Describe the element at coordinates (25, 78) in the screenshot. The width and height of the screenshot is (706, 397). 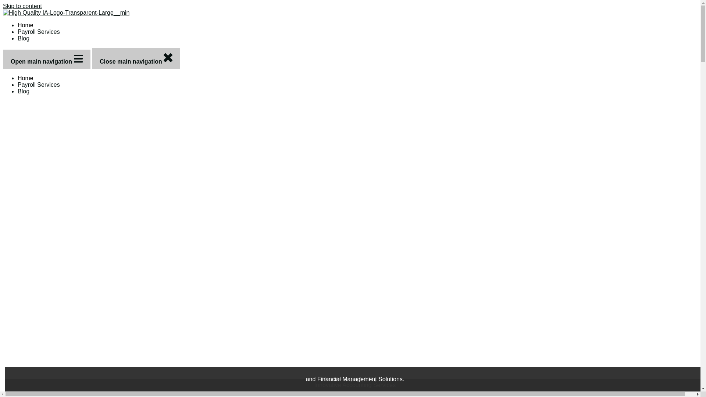
I see `Home` at that location.